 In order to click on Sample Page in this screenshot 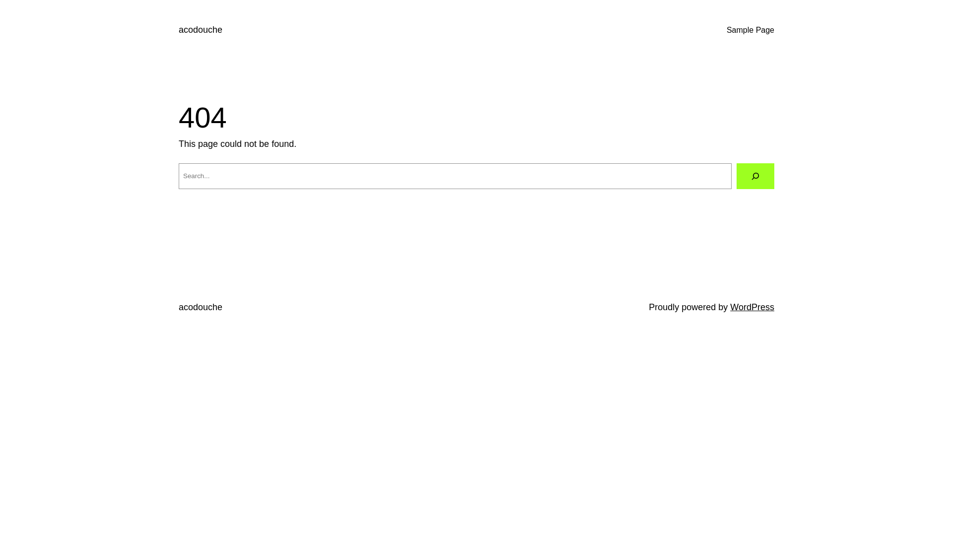, I will do `click(750, 30)`.